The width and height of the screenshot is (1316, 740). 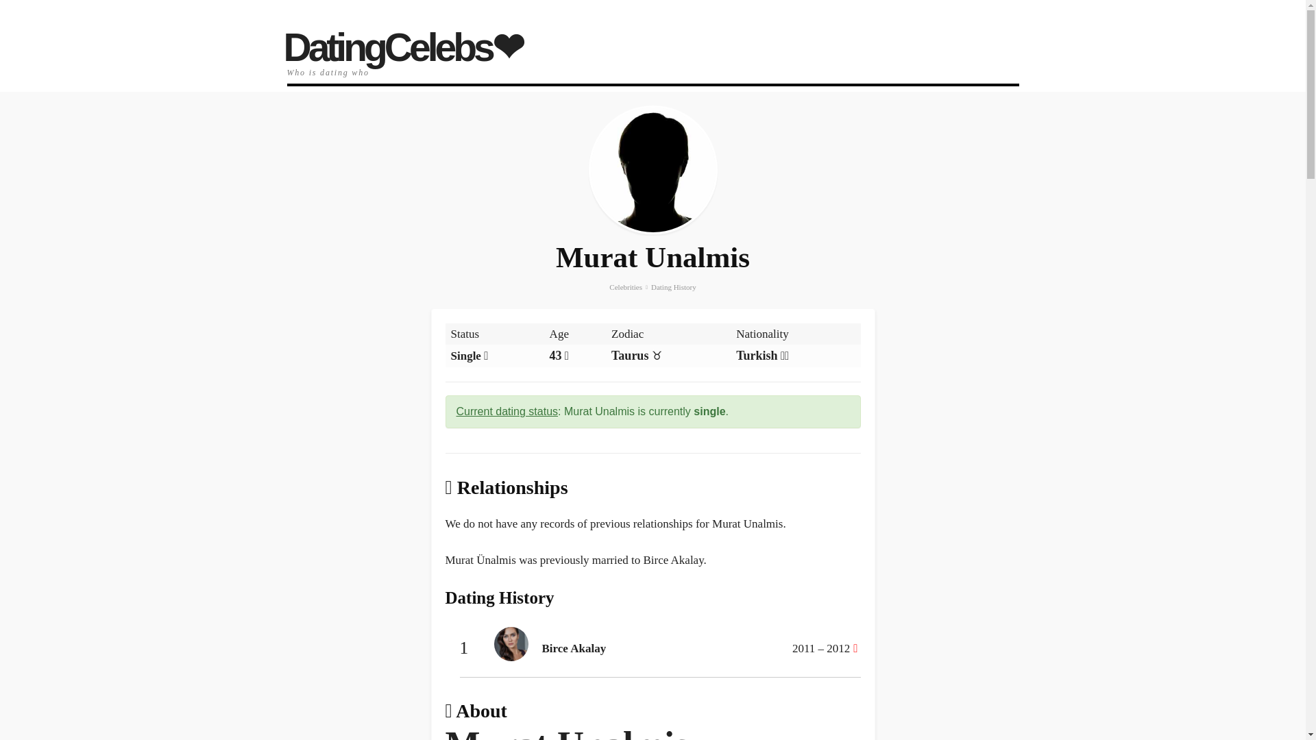 What do you see at coordinates (653, 170) in the screenshot?
I see `placeholder-male-7` at bounding box center [653, 170].